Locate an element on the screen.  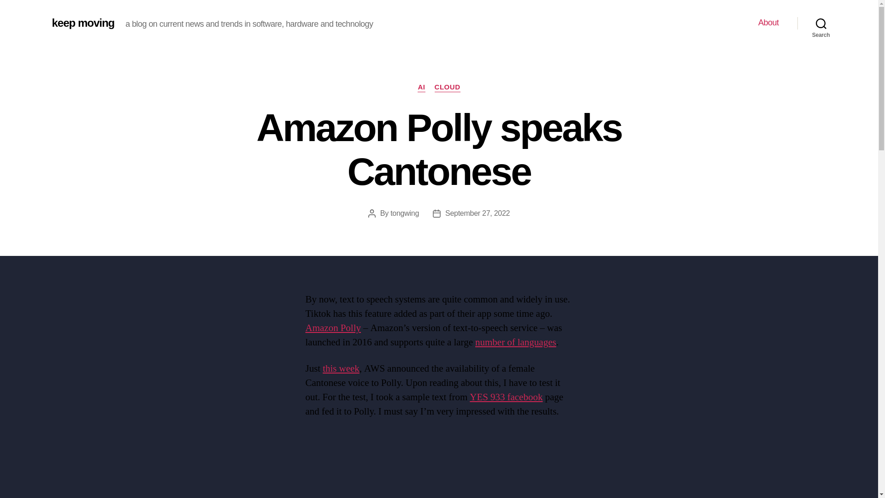
About is located at coordinates (768, 23).